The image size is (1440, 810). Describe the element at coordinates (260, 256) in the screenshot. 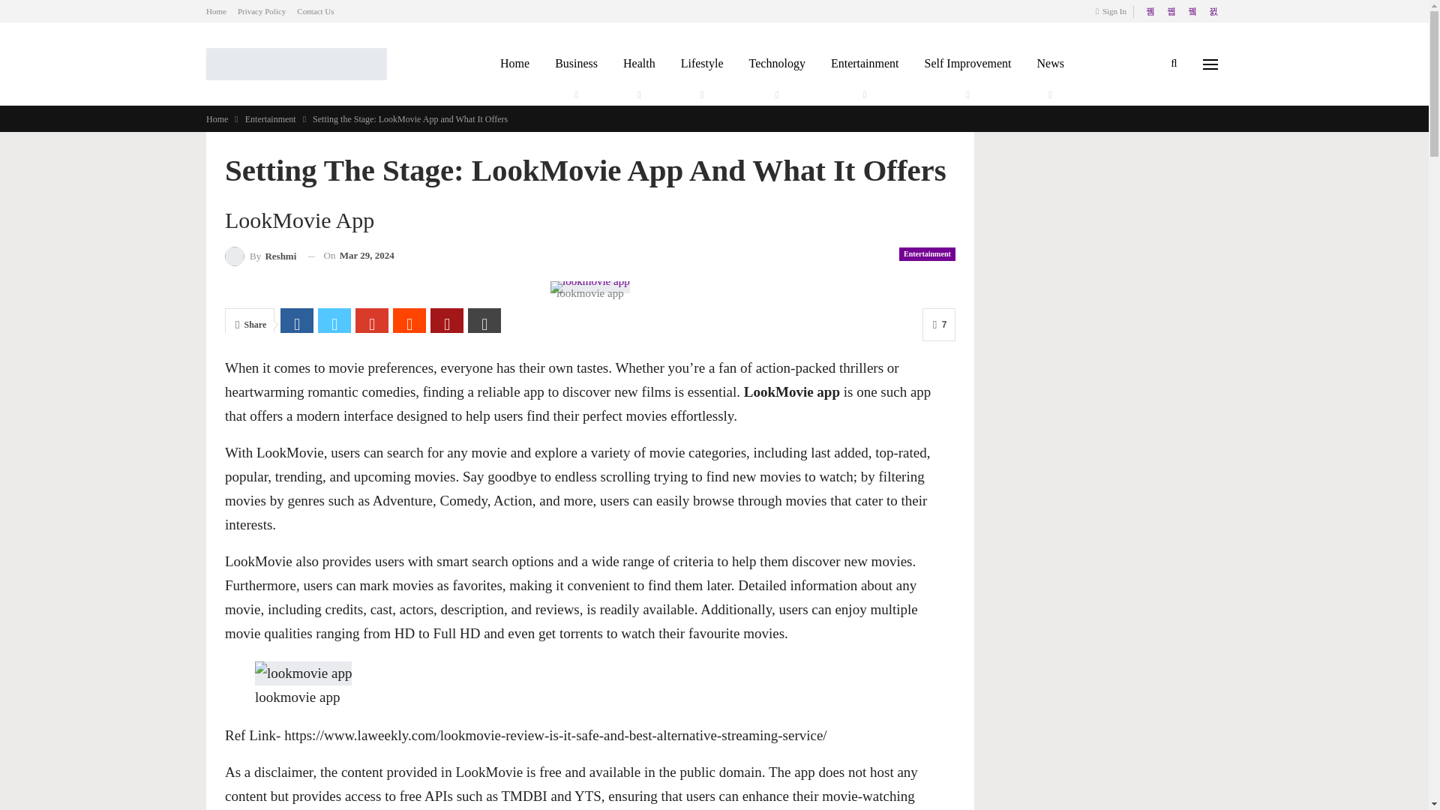

I see `Browse Author Articles` at that location.